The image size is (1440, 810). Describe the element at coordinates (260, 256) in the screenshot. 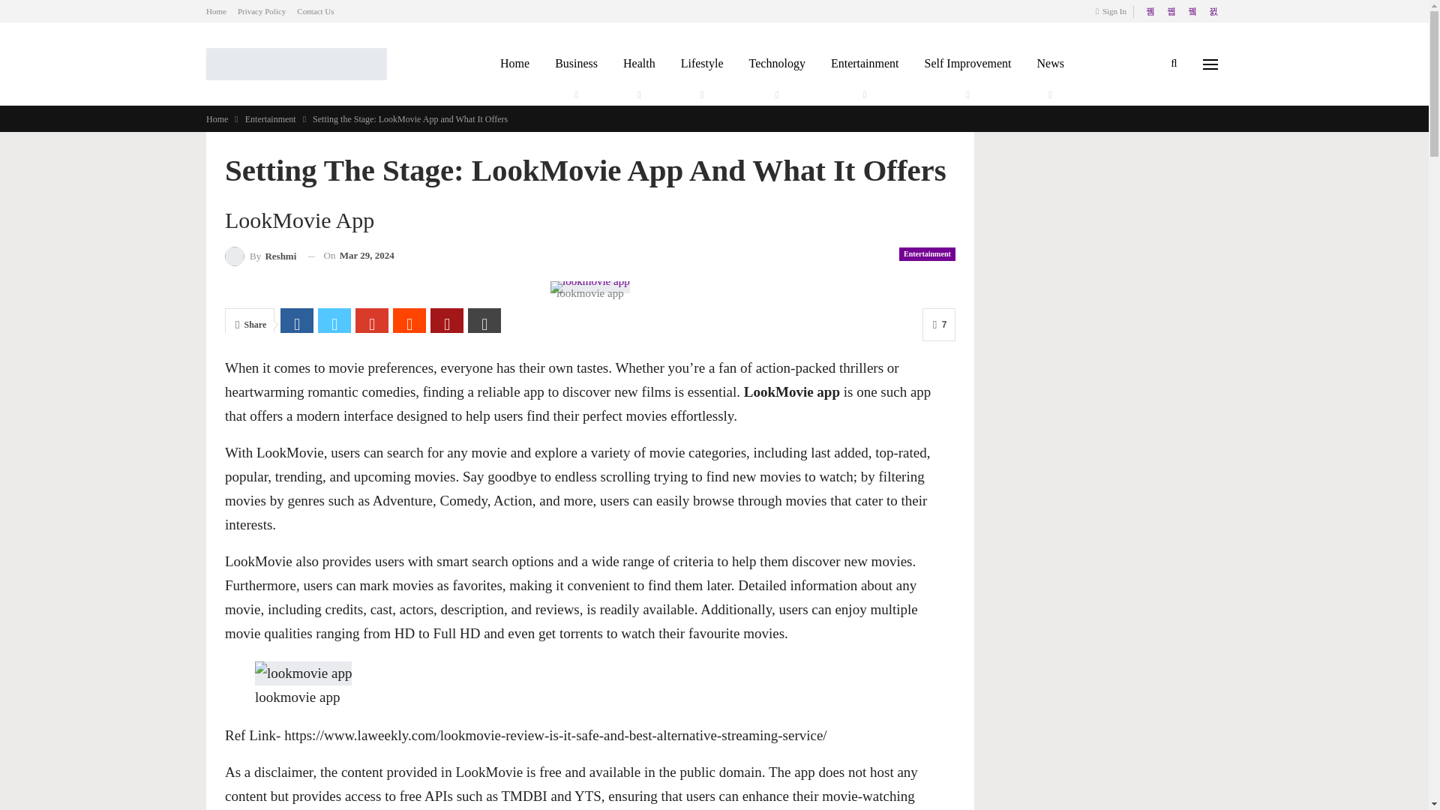

I see `Browse Author Articles` at that location.